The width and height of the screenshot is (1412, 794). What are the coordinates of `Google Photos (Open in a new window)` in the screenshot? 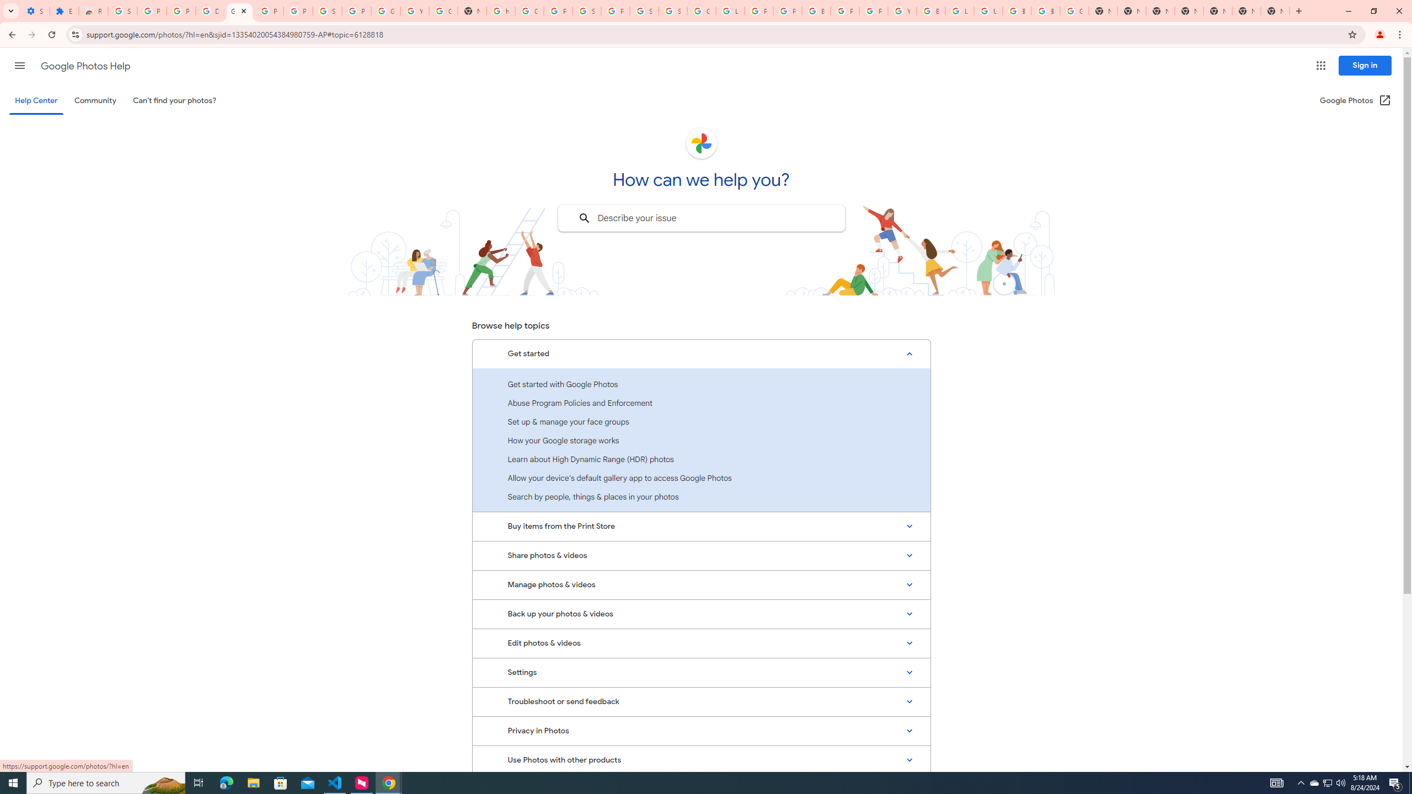 It's located at (1356, 100).